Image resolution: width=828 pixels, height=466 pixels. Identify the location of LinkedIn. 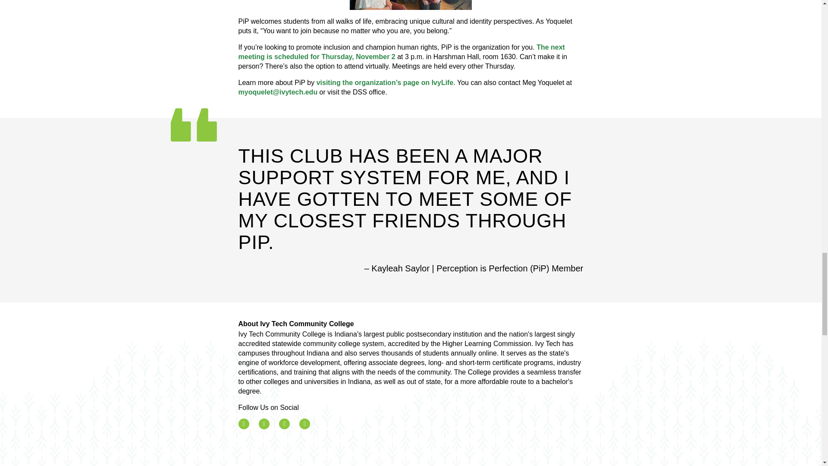
(304, 424).